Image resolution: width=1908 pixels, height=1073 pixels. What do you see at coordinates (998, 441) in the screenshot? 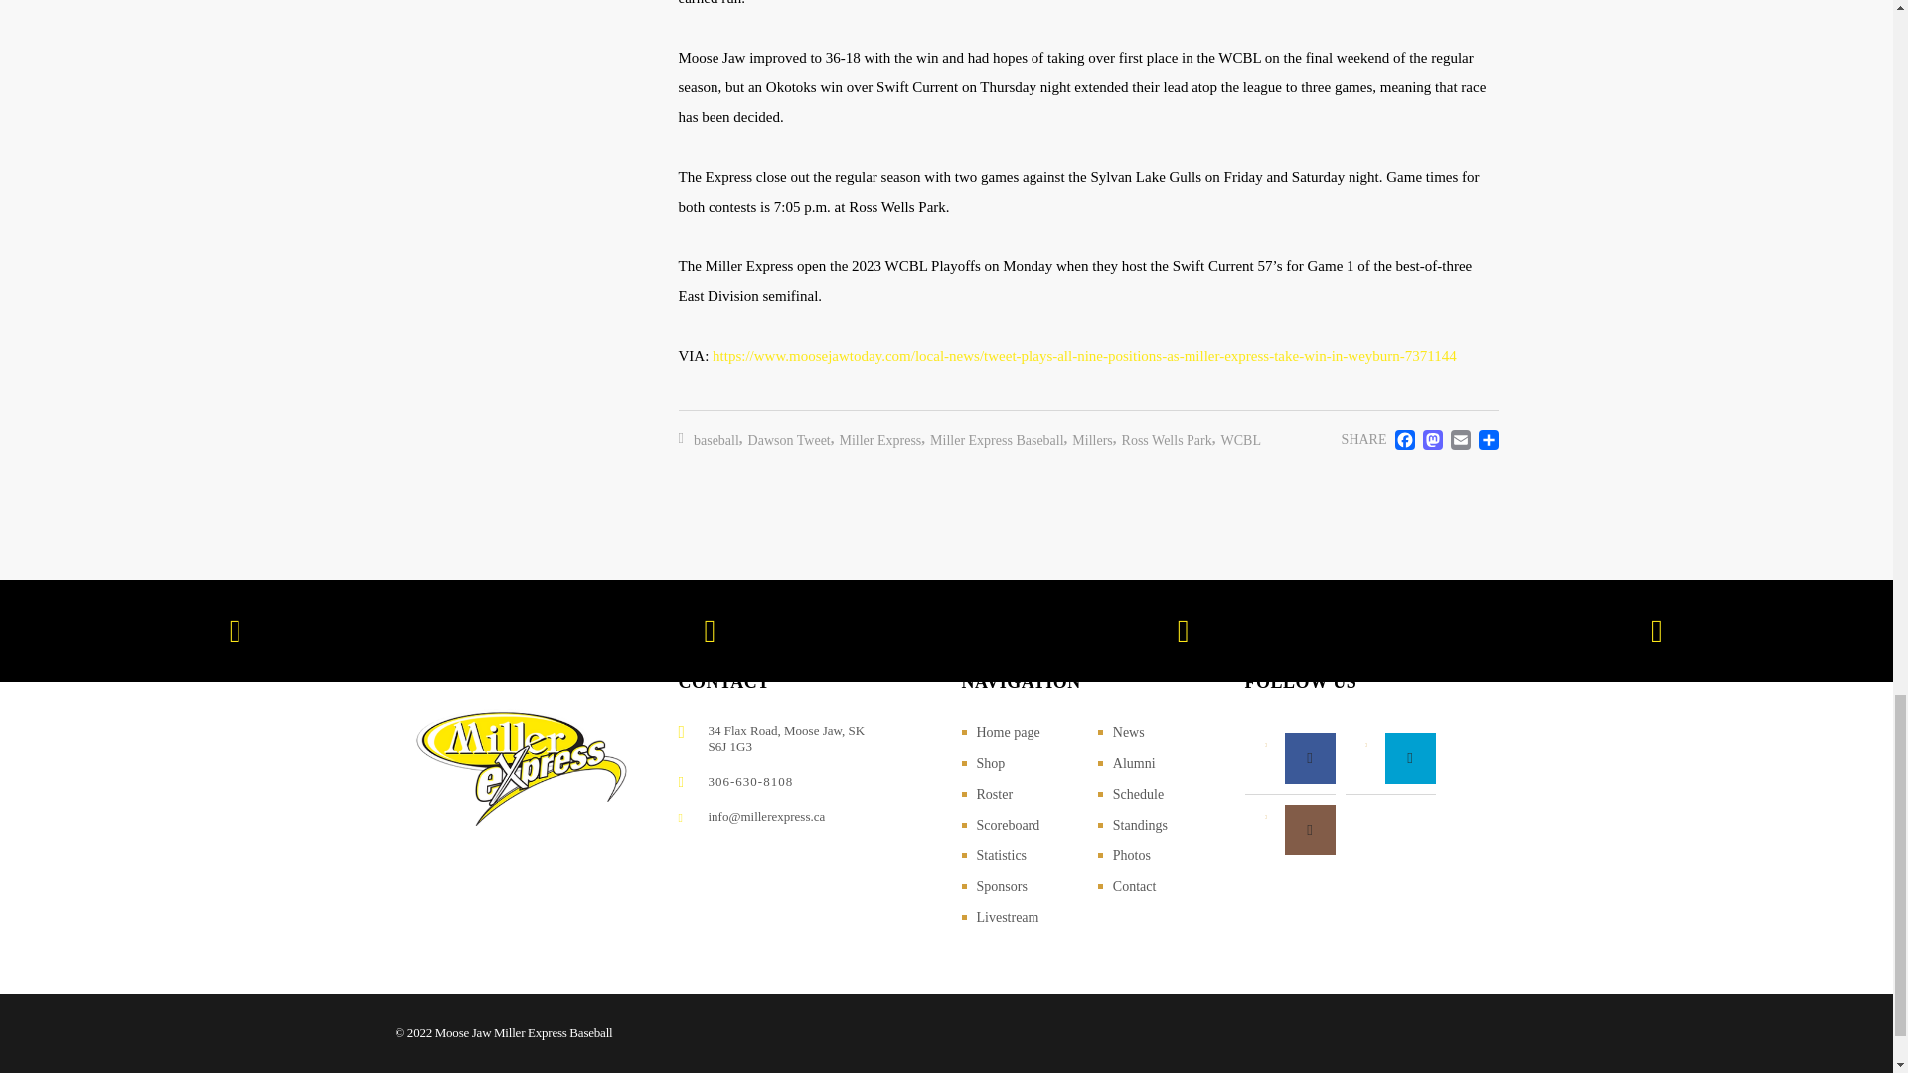
I see `Miller Express Baseball` at bounding box center [998, 441].